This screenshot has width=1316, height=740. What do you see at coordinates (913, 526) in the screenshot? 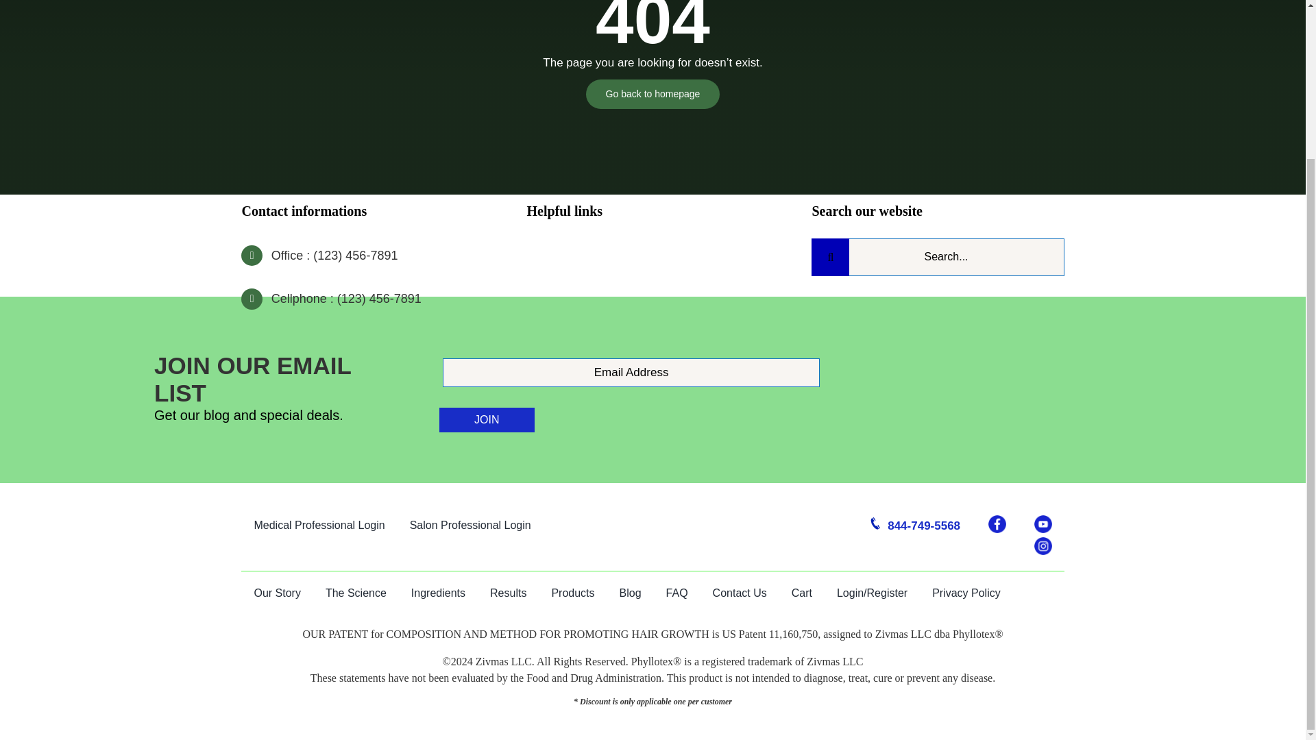
I see `844-749-5568` at bounding box center [913, 526].